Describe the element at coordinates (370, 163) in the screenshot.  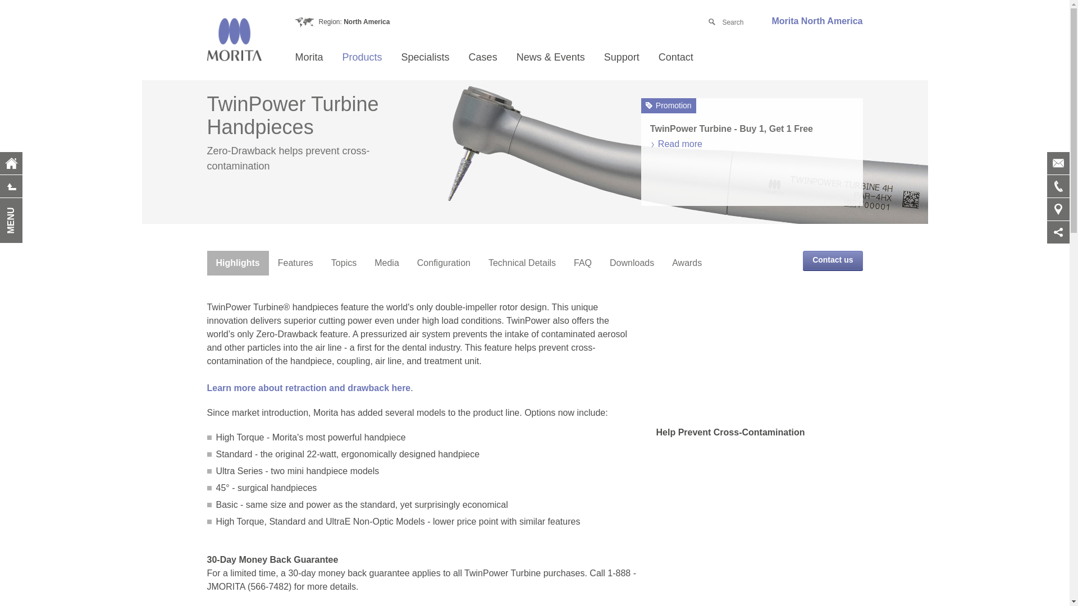
I see `Management` at that location.